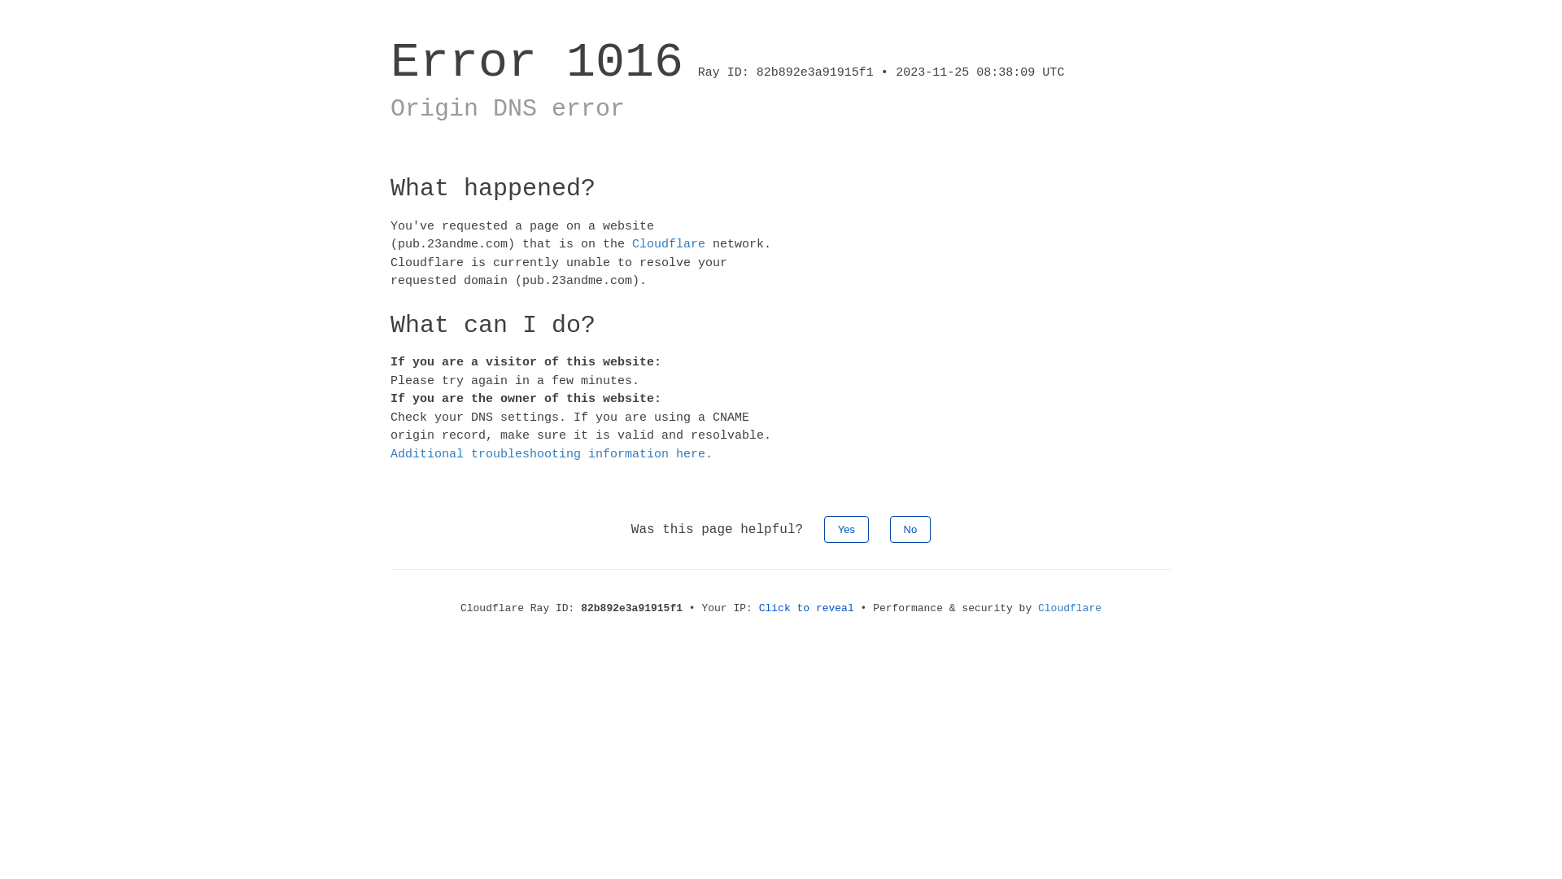 This screenshot has width=1562, height=879. I want to click on Cloudflare, so click(1070, 609).